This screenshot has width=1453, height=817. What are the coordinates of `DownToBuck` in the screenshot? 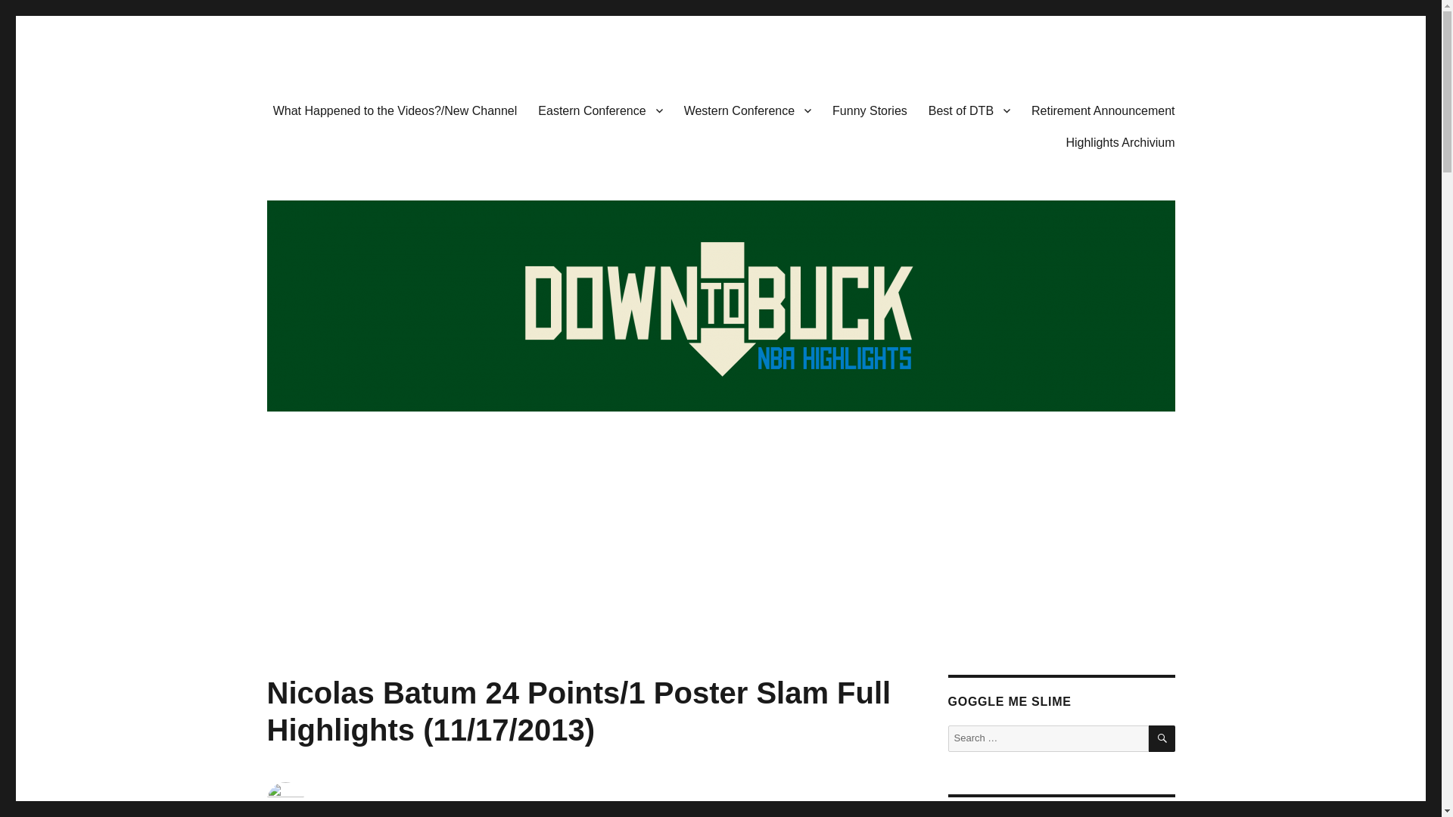 It's located at (333, 65).